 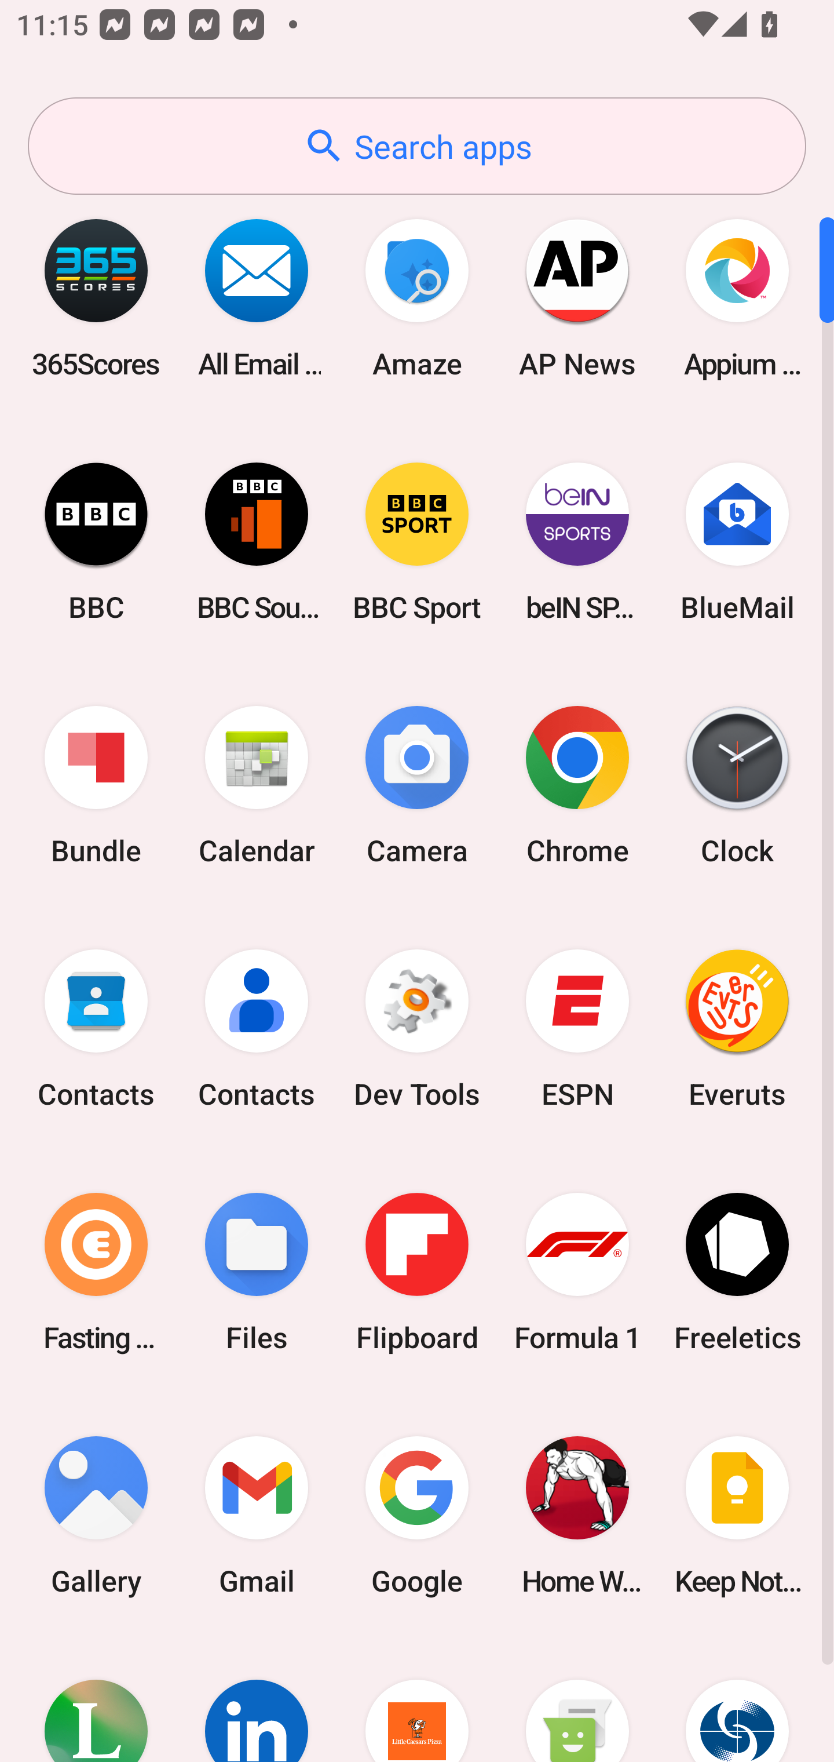 What do you see at coordinates (96, 1272) in the screenshot?
I see `Fasting Coach` at bounding box center [96, 1272].